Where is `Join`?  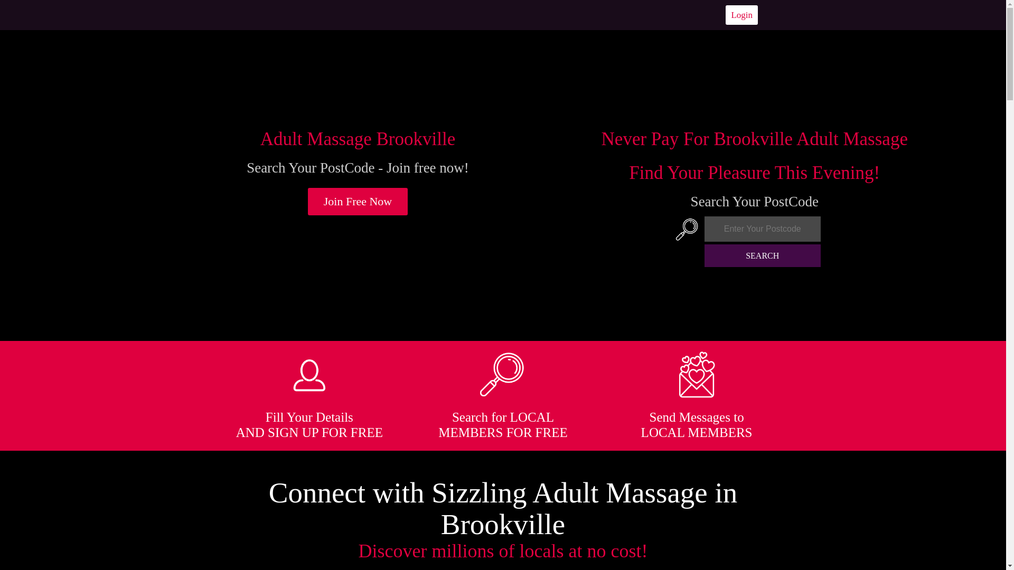 Join is located at coordinates (358, 202).